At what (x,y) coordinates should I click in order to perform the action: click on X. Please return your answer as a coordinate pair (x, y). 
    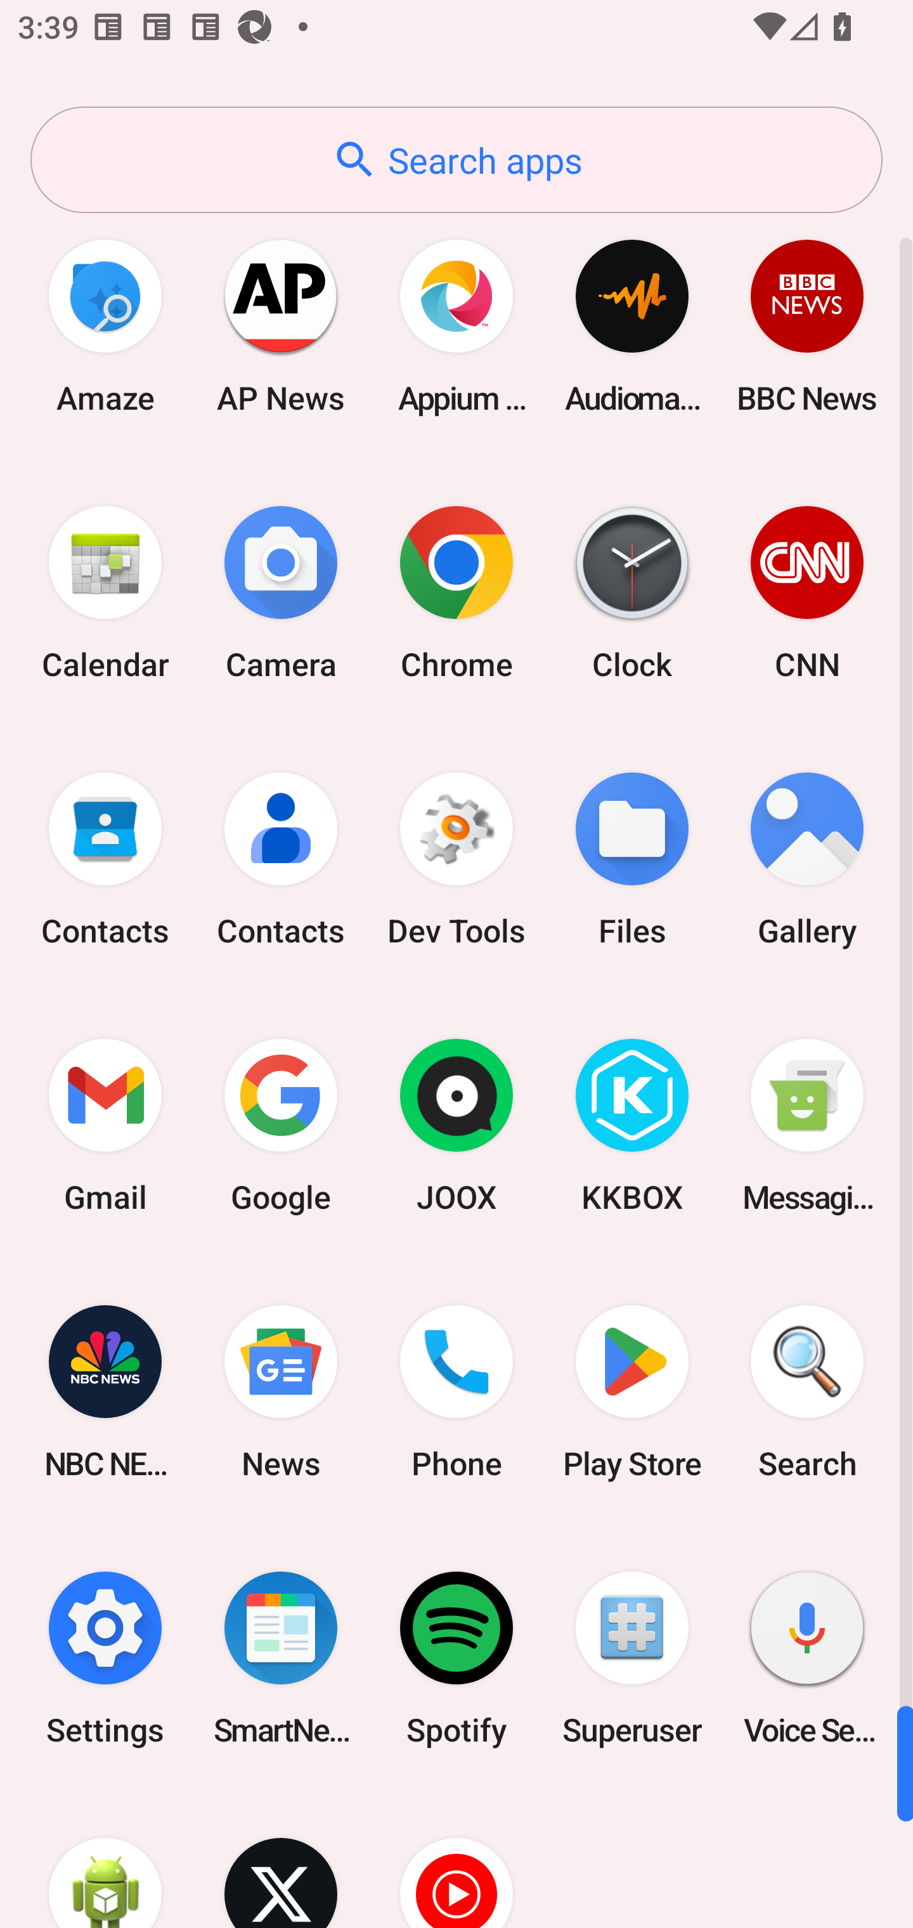
    Looking at the image, I should click on (281, 1860).